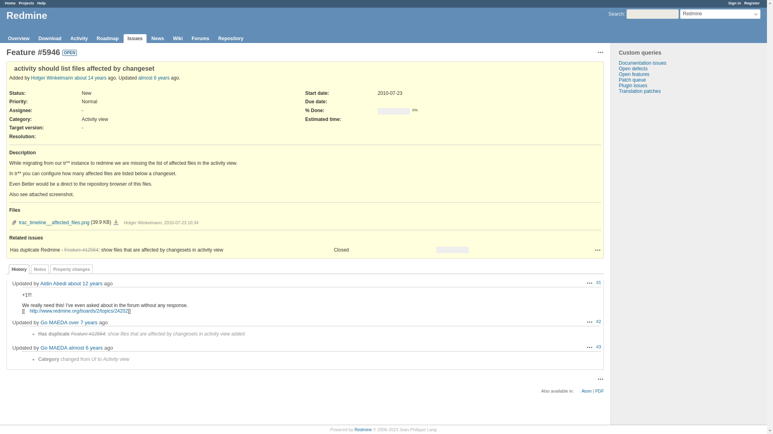  I want to click on Roadmap, so click(108, 39).